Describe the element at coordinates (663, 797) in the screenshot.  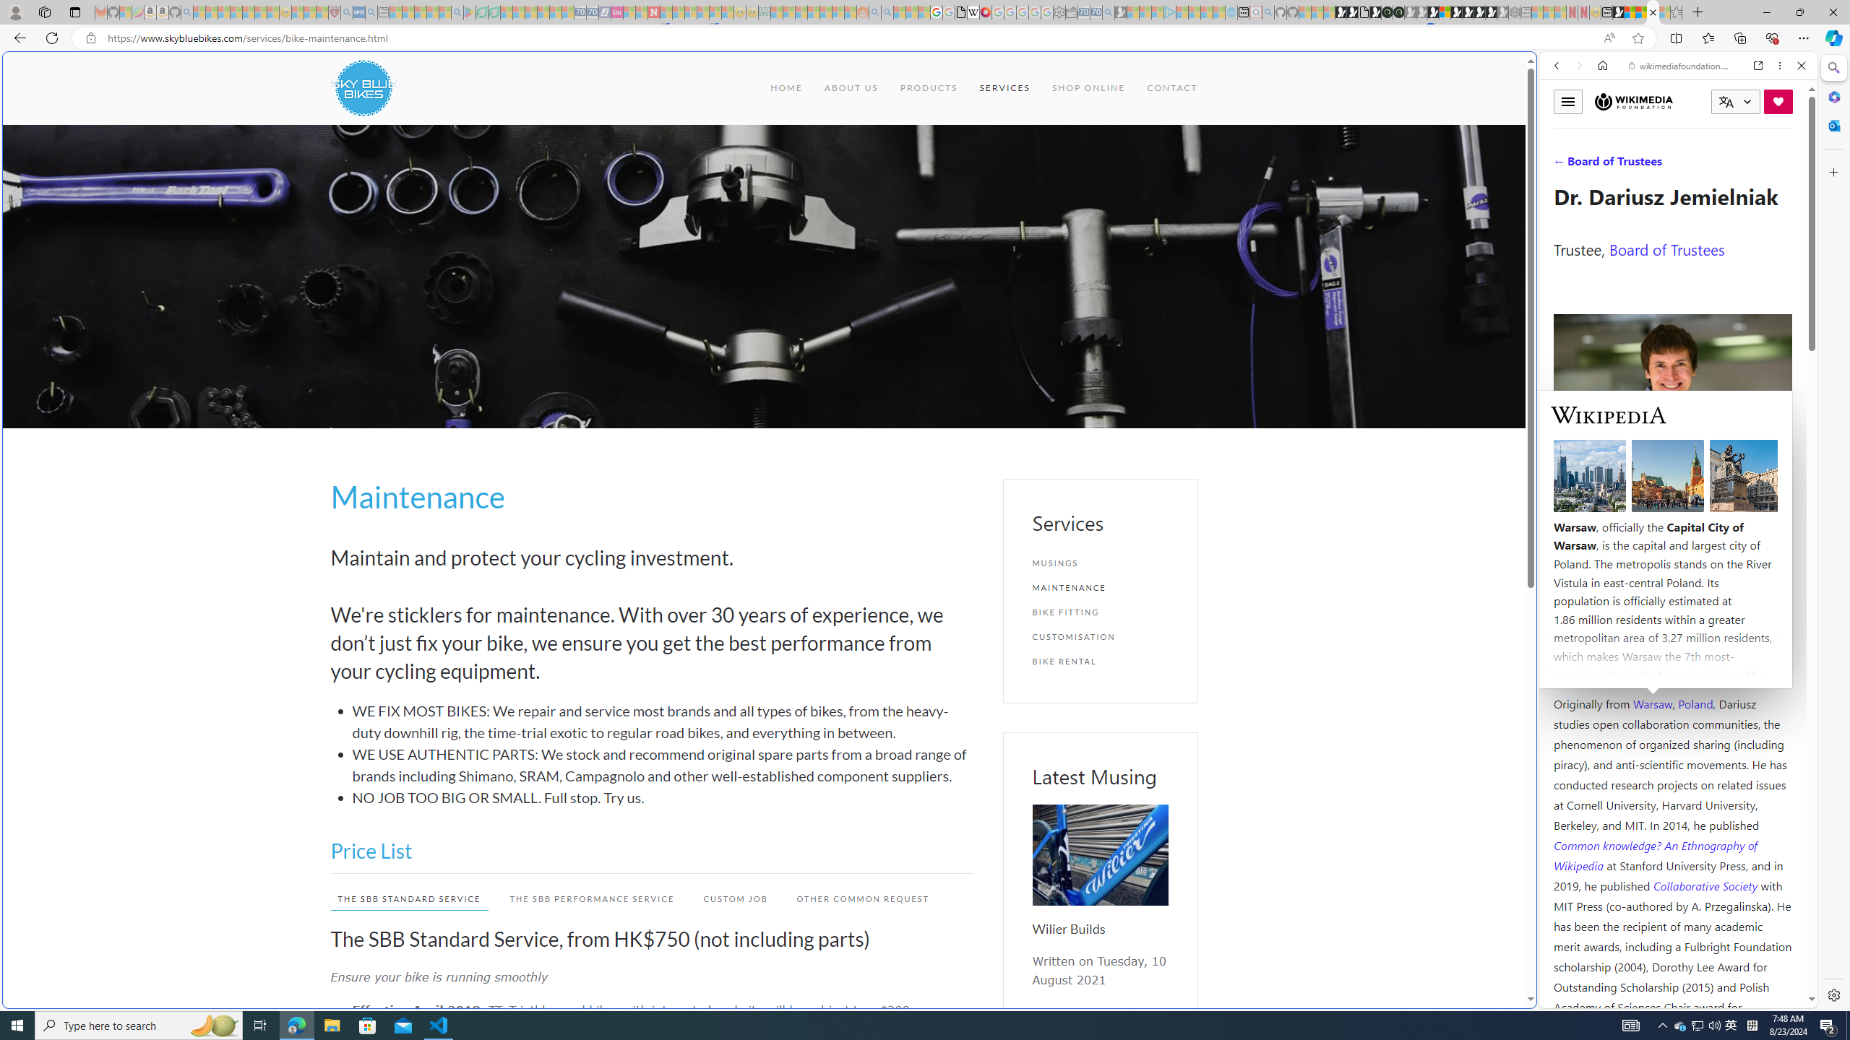
I see `NO JOB TOO BIG OR SMALL. Full stop. Try us.` at that location.